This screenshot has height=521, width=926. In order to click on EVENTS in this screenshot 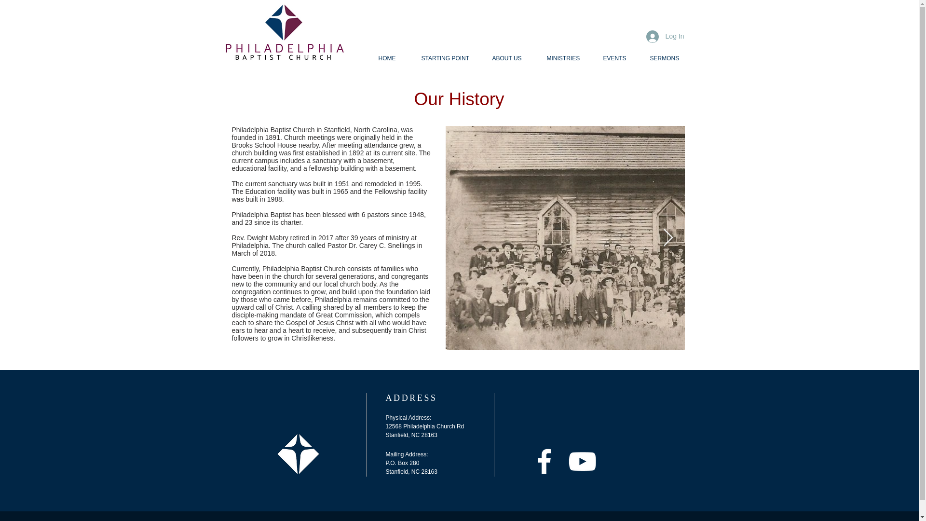, I will do `click(619, 58)`.